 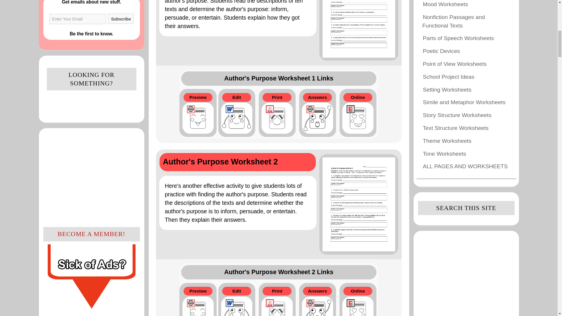 What do you see at coordinates (91, 272) in the screenshot?
I see `BECOME A MEMBER!` at bounding box center [91, 272].